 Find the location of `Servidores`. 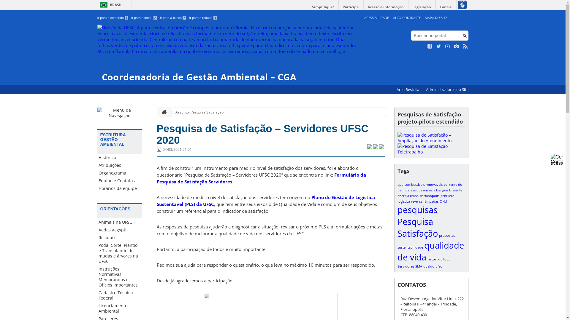

Servidores is located at coordinates (406, 266).